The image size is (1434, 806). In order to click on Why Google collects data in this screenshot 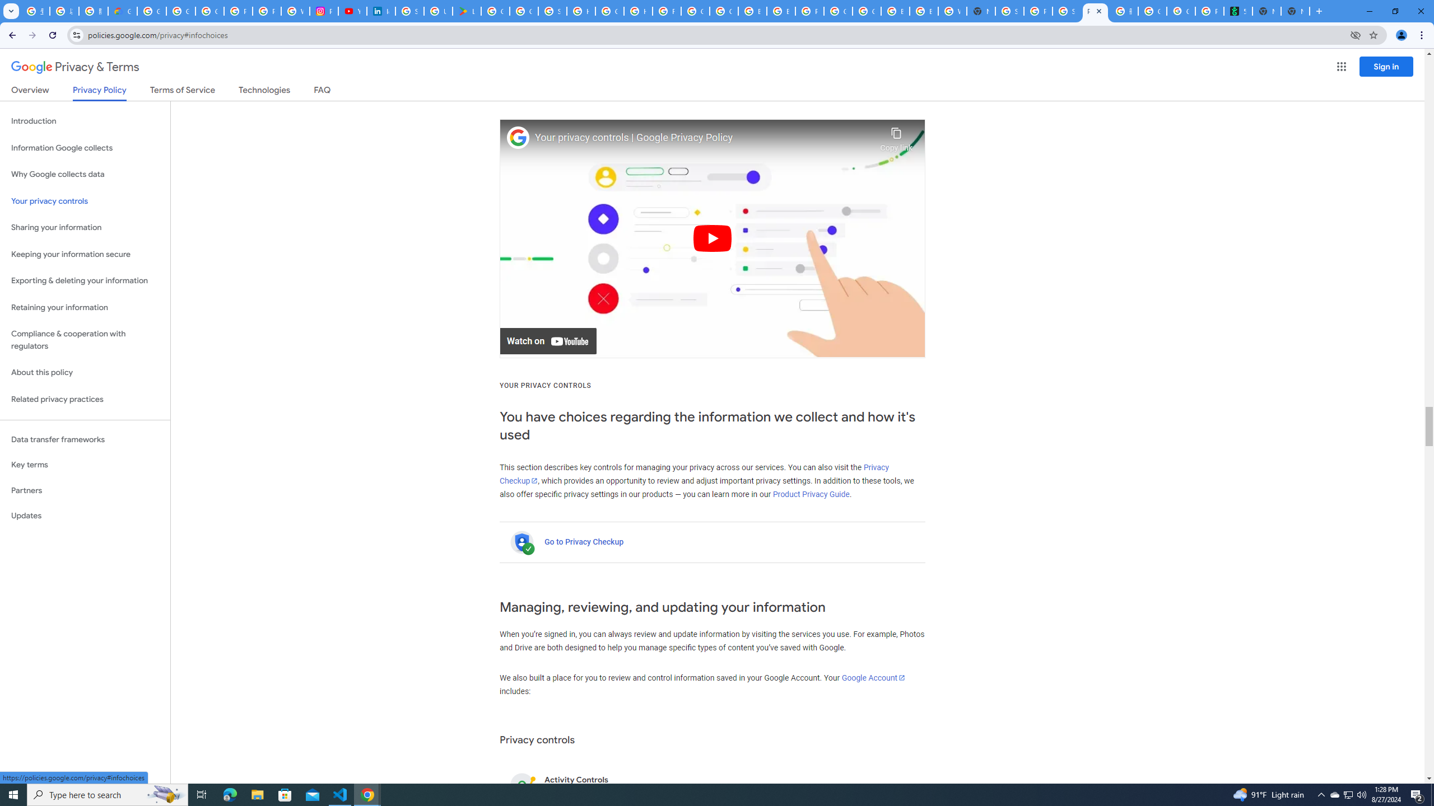, I will do `click(85, 175)`.